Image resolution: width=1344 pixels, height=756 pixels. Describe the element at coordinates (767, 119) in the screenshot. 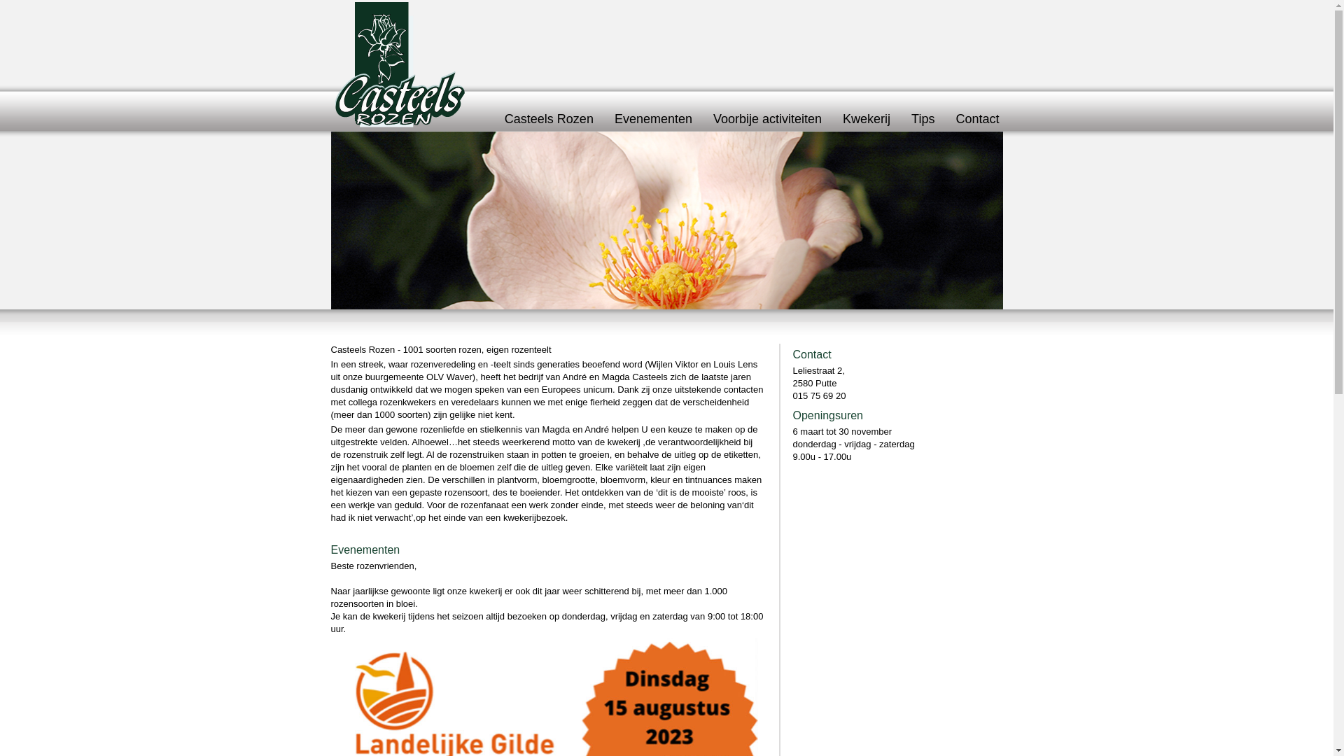

I see `Voorbije activiteiten` at that location.